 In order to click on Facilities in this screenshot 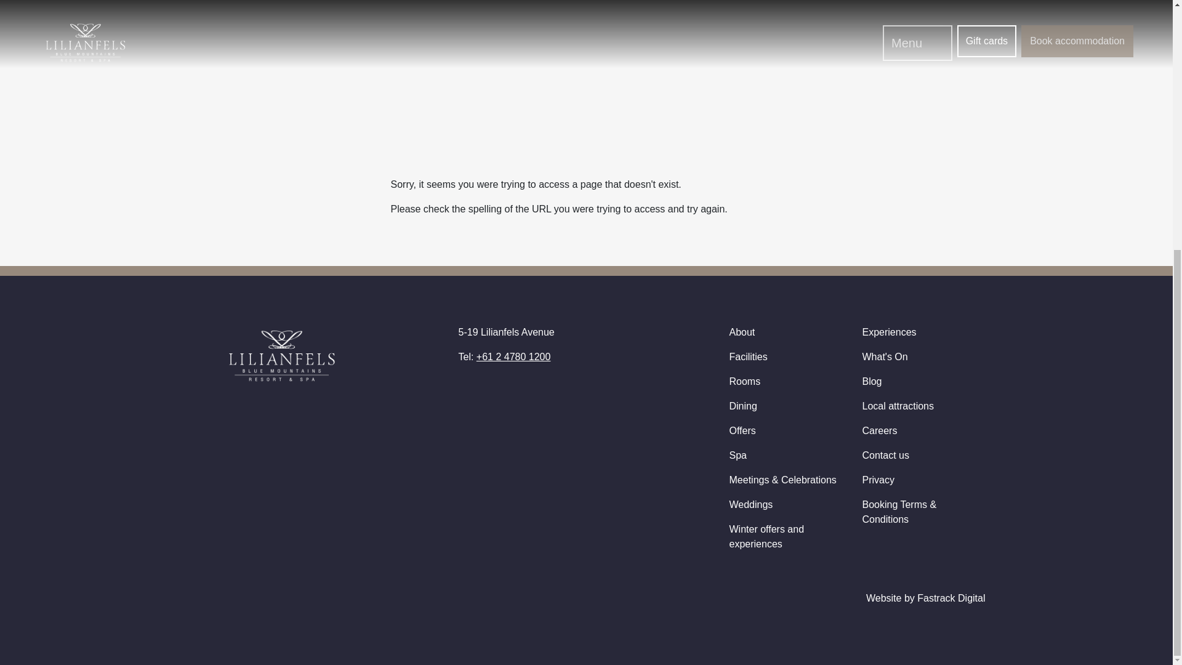, I will do `click(748, 357)`.